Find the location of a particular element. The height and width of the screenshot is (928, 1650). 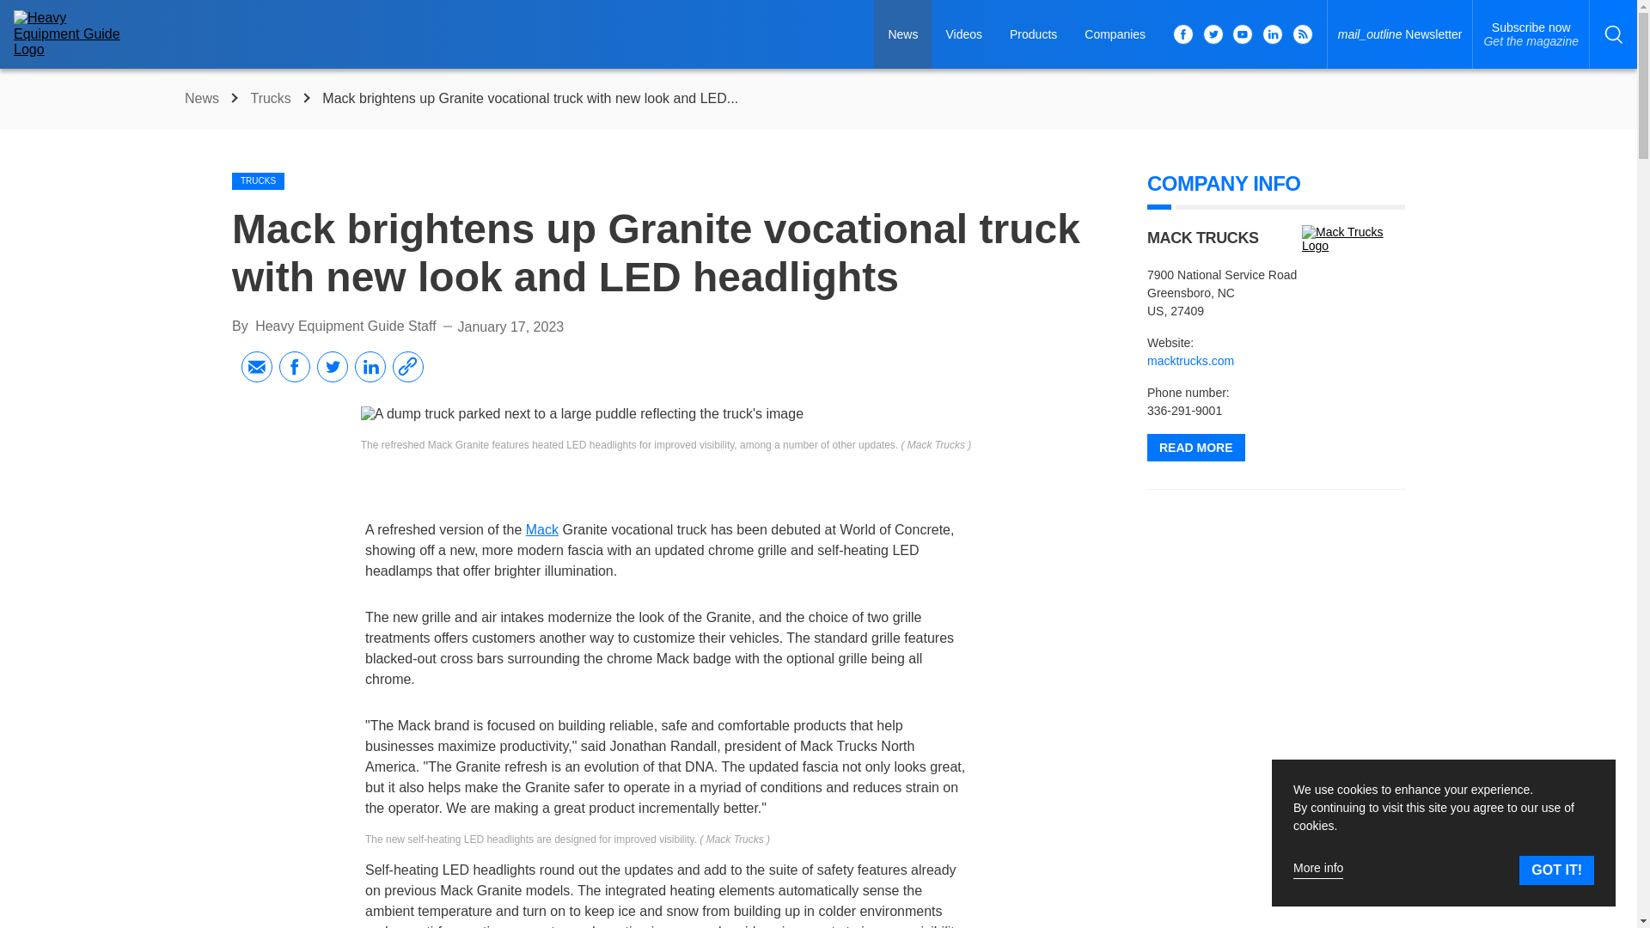

Heavy Equipment Guide Staff is located at coordinates (345, 326).